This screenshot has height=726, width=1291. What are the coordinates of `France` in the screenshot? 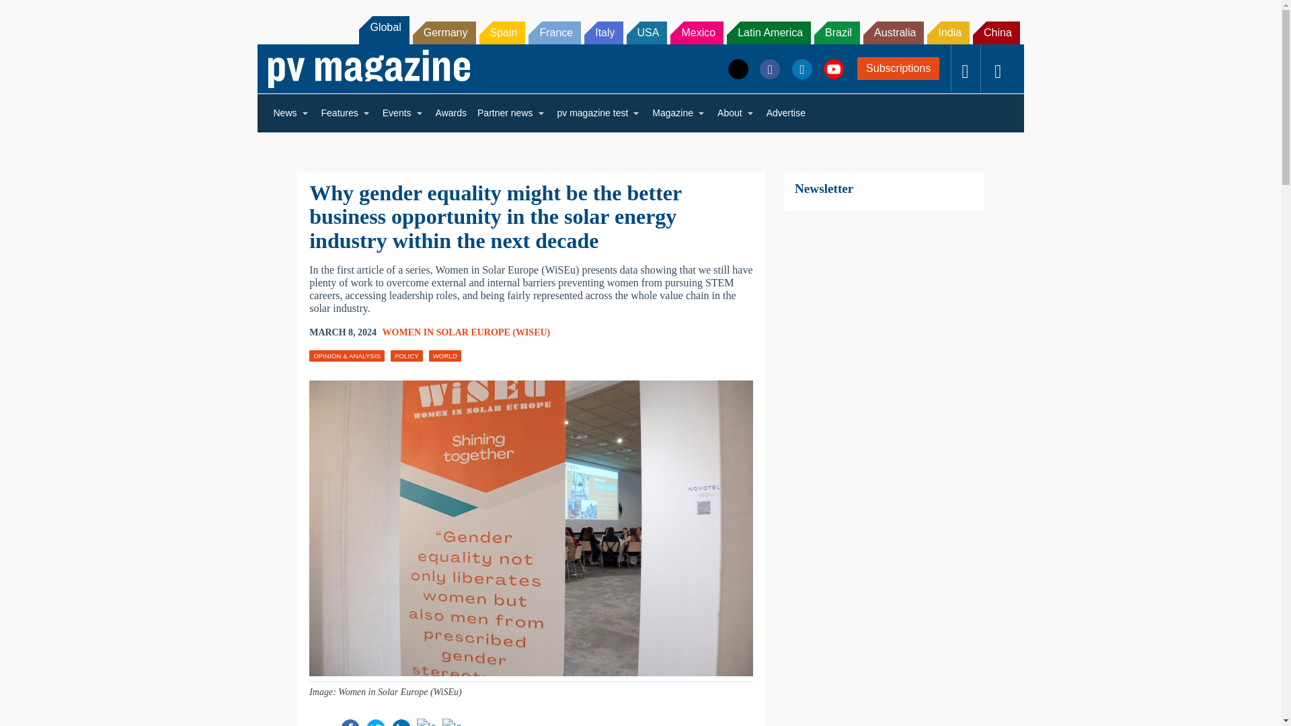 It's located at (554, 32).